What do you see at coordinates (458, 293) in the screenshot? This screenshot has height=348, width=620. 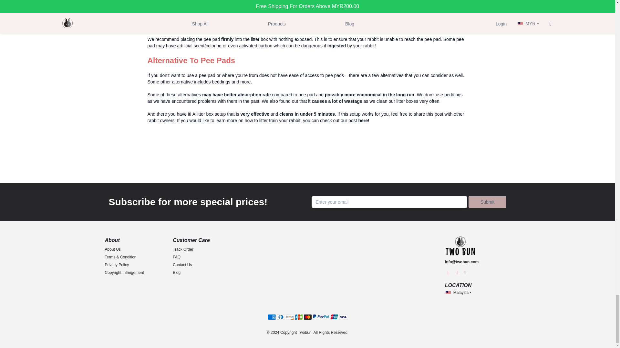 I see `Malaysia` at bounding box center [458, 293].